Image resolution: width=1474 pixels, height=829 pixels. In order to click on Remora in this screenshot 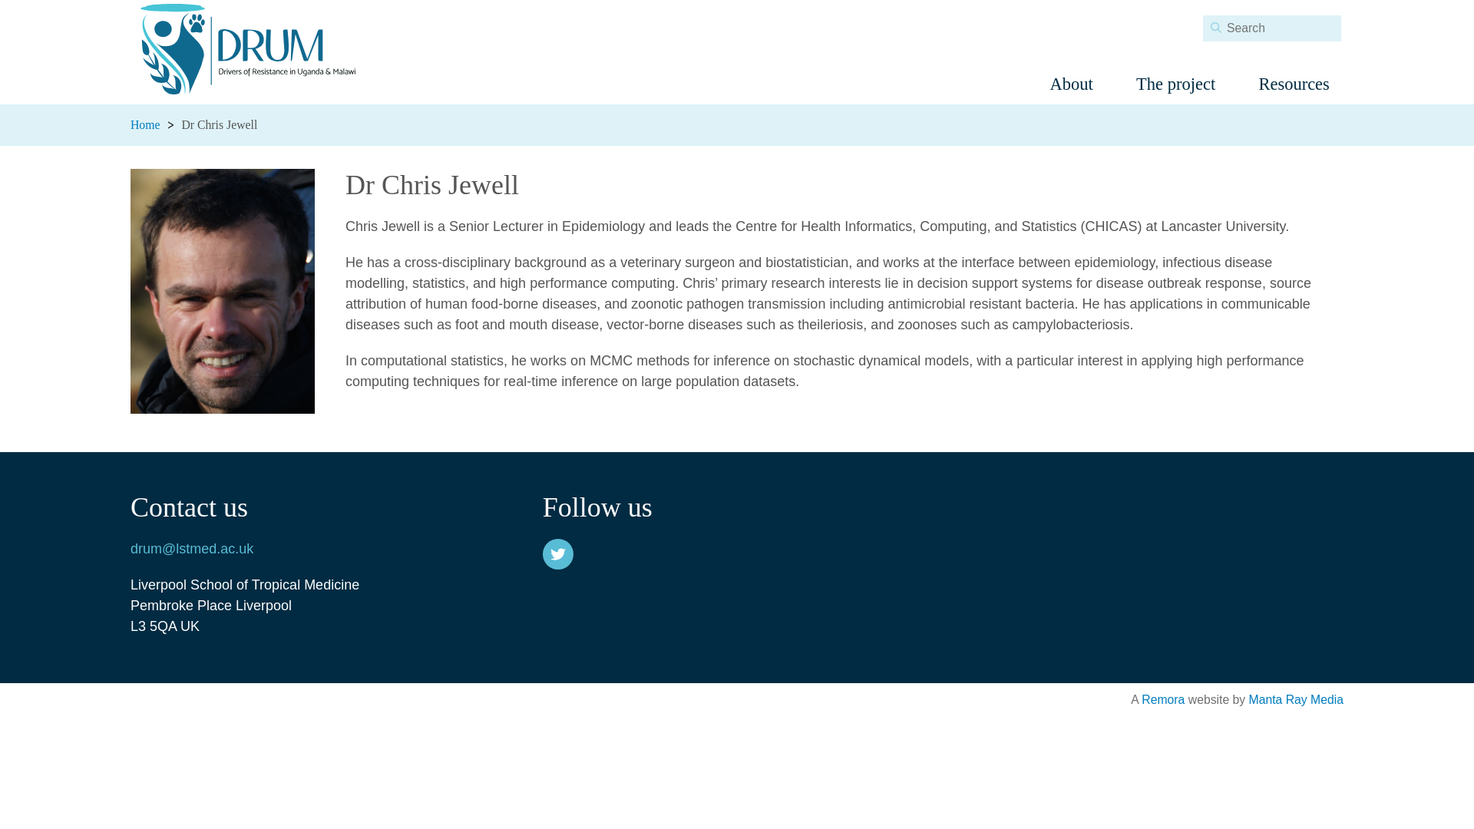, I will do `click(1162, 699)`.